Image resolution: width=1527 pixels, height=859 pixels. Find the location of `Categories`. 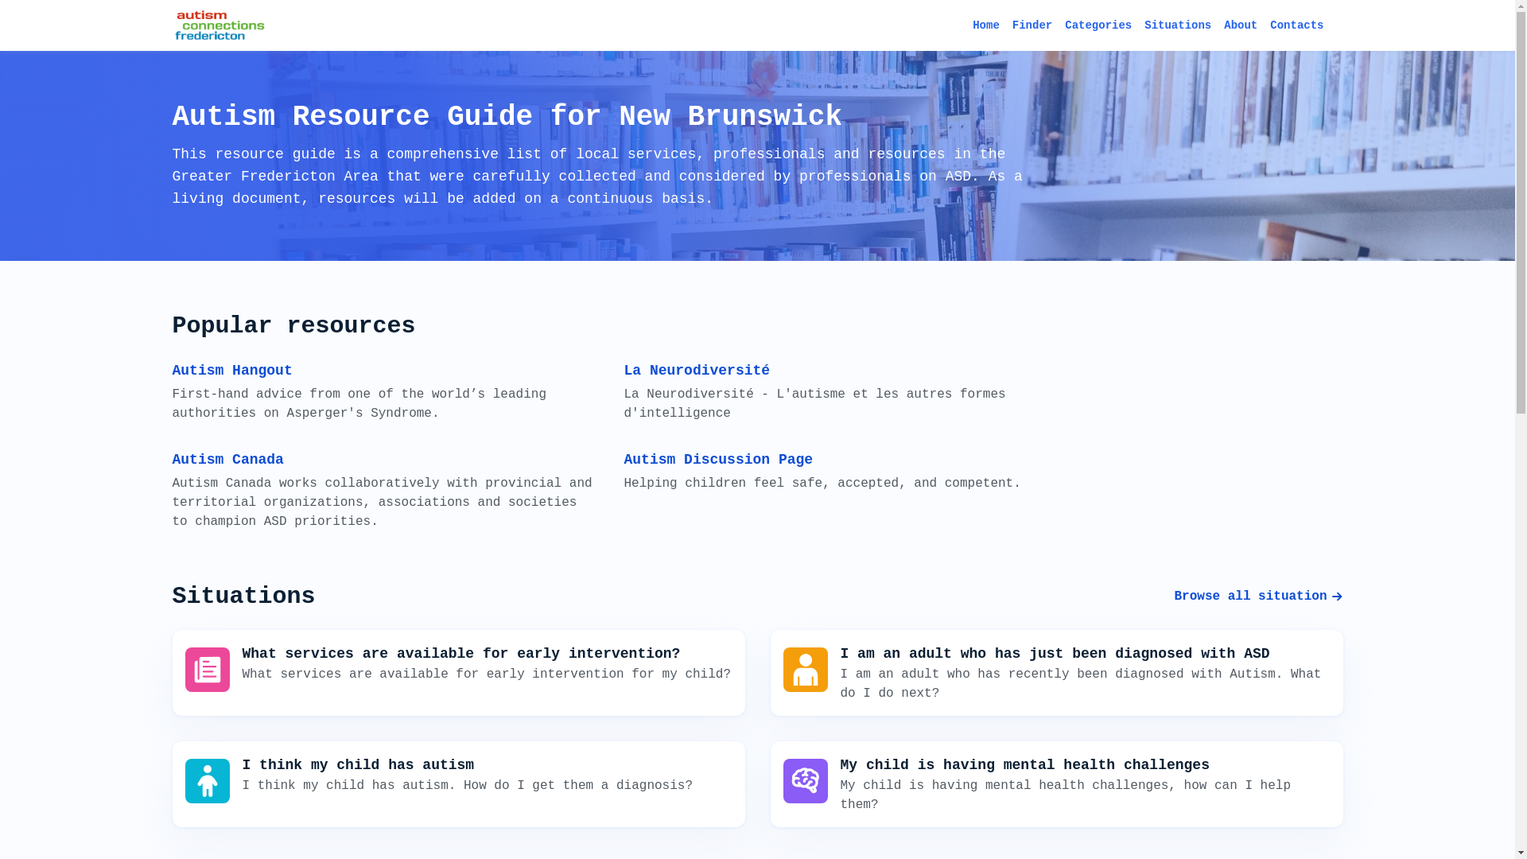

Categories is located at coordinates (1098, 25).